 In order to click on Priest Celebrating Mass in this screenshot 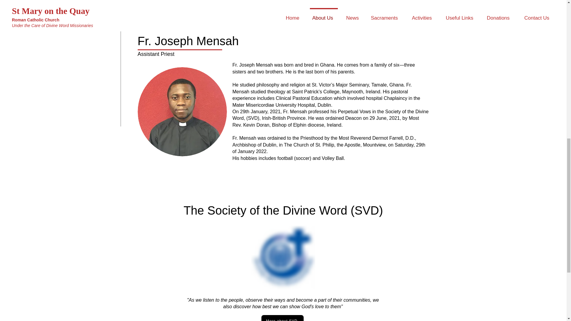, I will do `click(182, 111)`.